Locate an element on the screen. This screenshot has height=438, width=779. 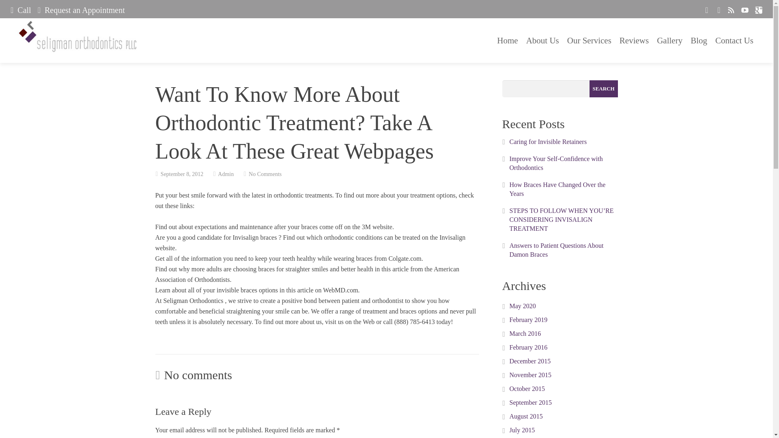
About Us is located at coordinates (542, 41).